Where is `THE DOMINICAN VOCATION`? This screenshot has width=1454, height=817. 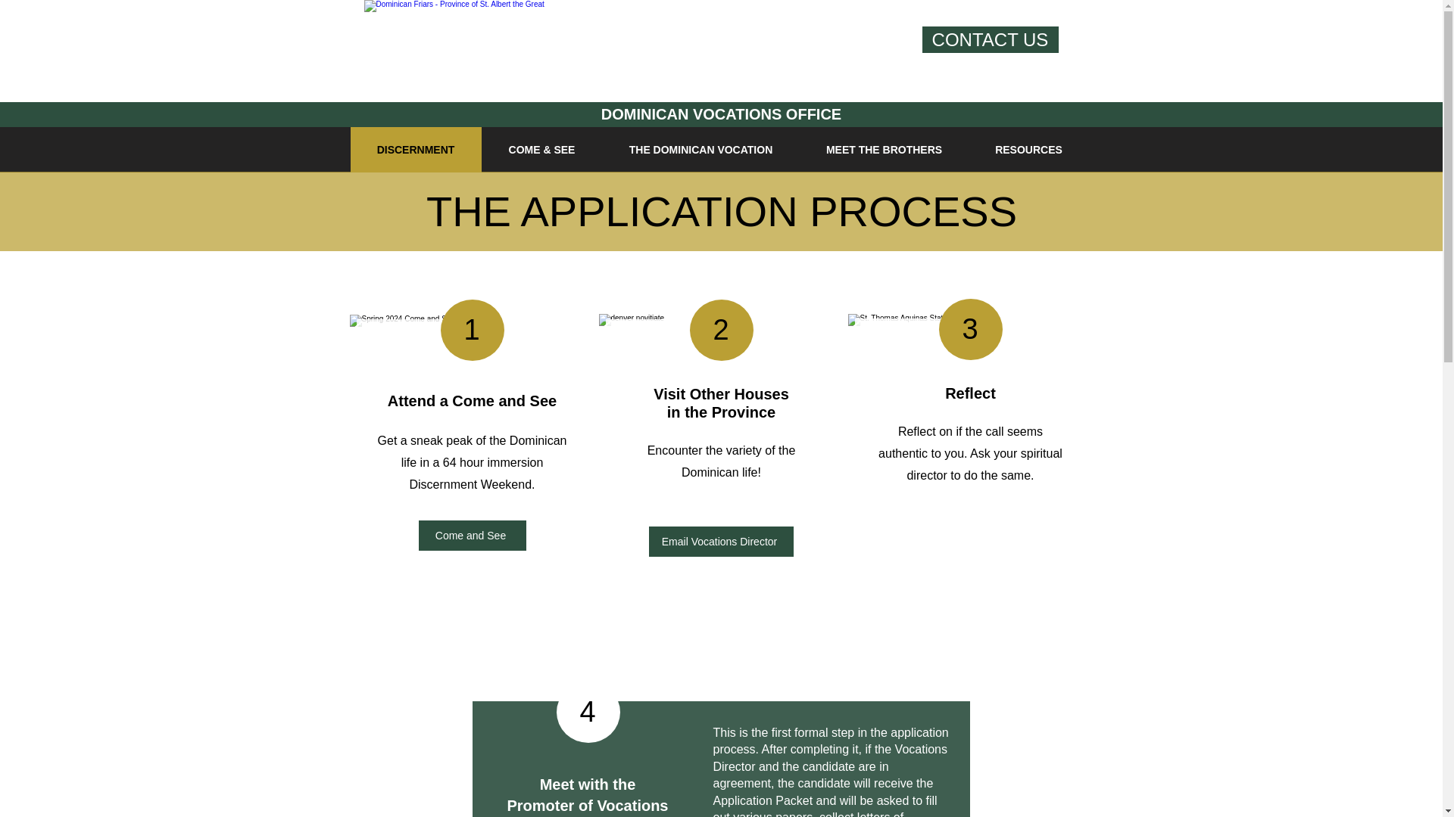
THE DOMINICAN VOCATION is located at coordinates (700, 150).